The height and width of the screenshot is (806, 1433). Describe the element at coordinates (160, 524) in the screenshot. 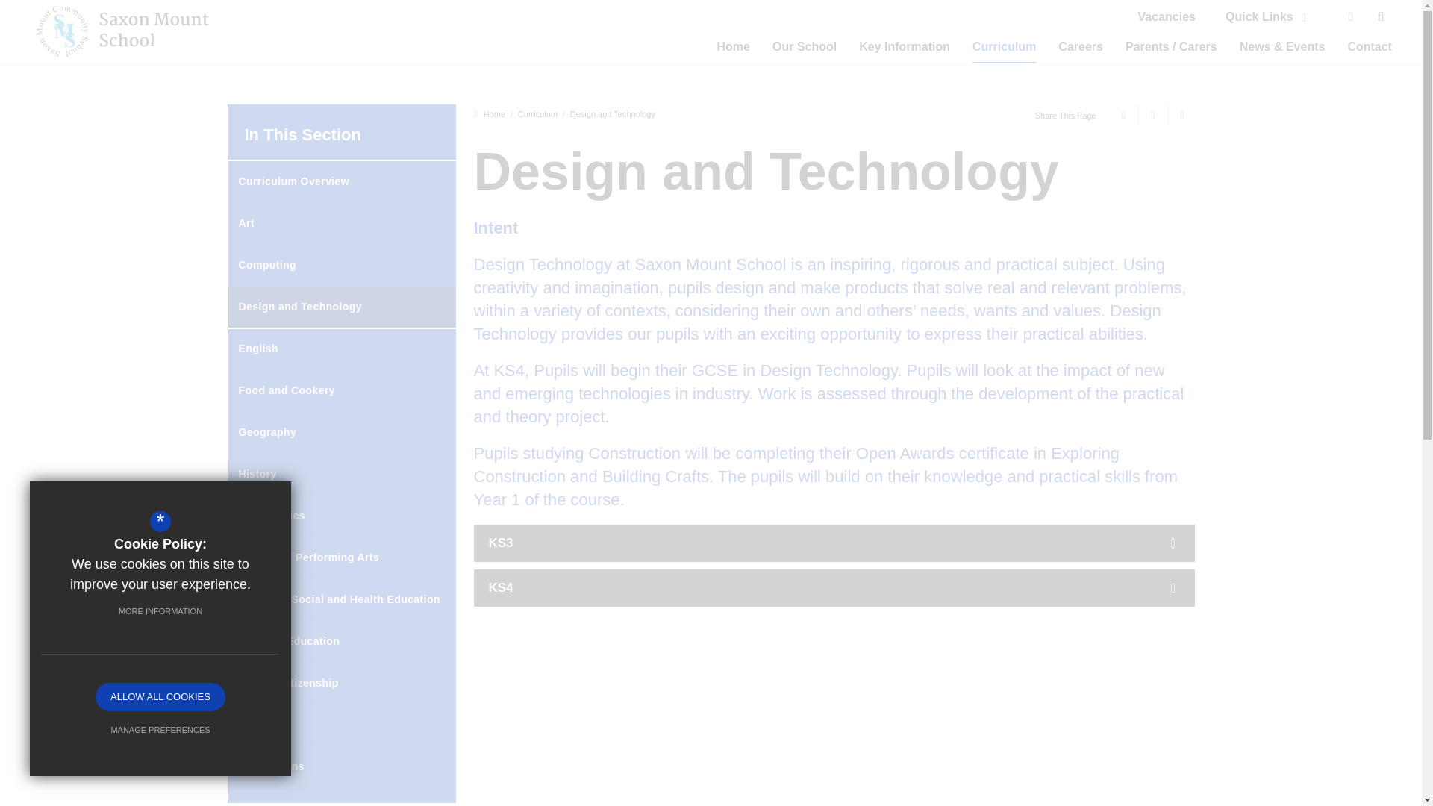

I see `Cookie Settings` at that location.